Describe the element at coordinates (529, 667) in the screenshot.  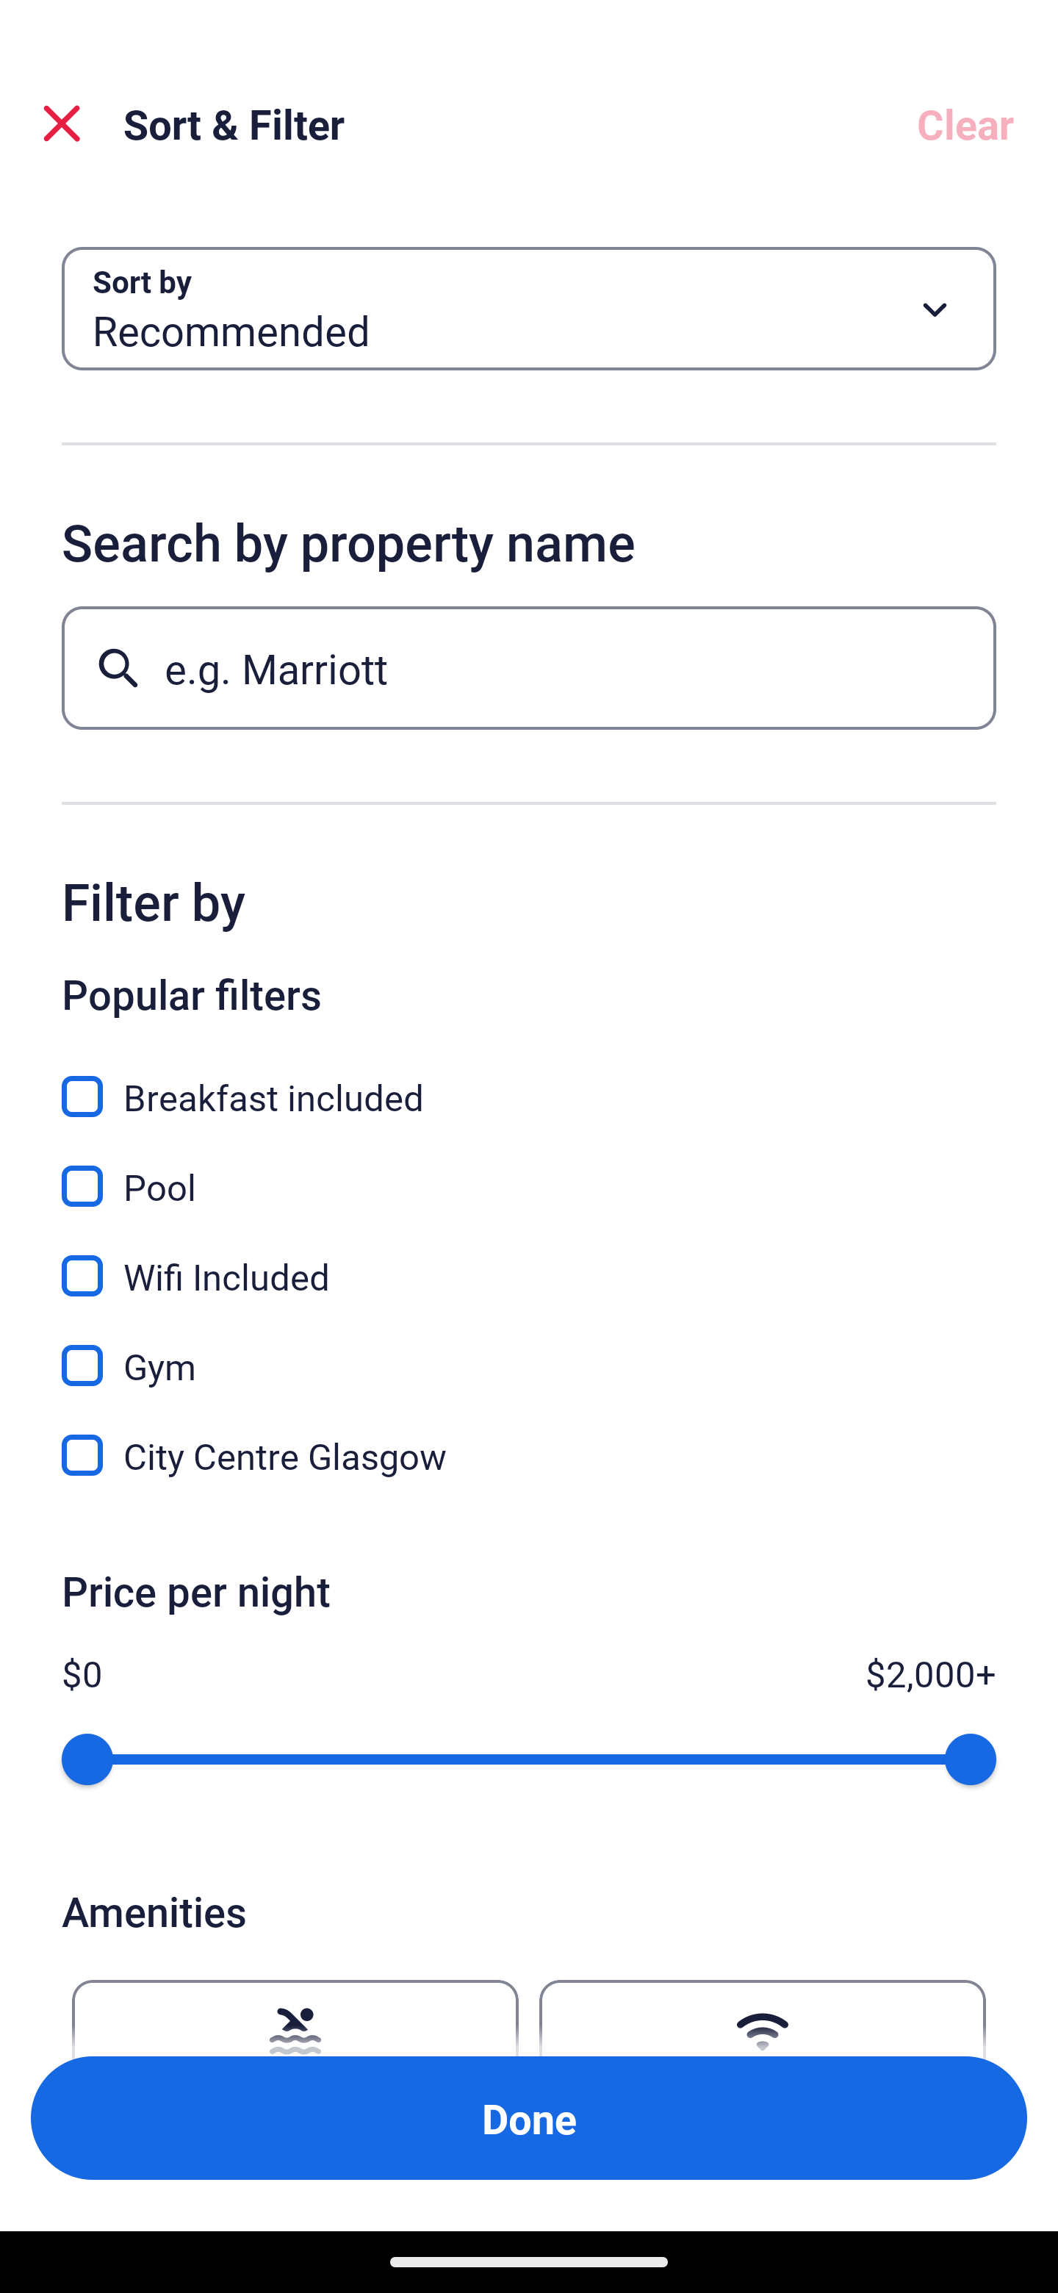
I see `e.g. Marriott Button` at that location.